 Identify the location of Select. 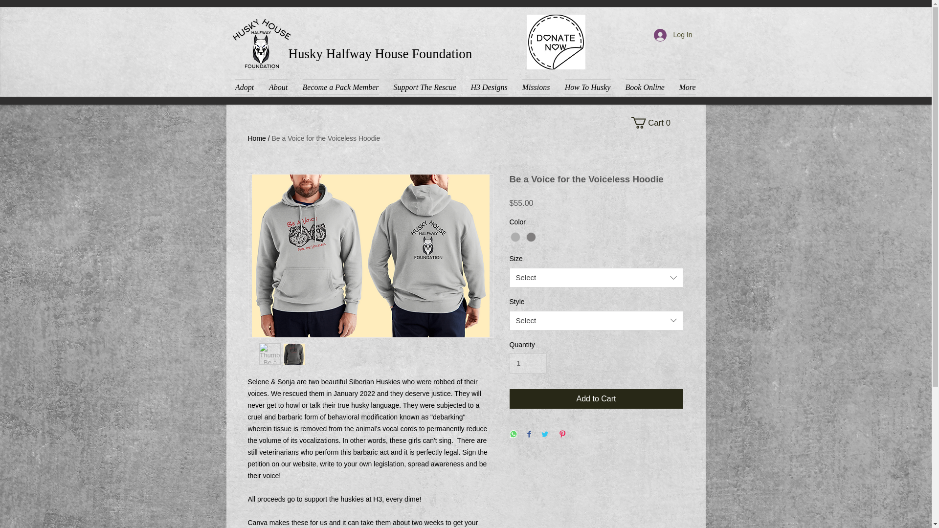
(597, 321).